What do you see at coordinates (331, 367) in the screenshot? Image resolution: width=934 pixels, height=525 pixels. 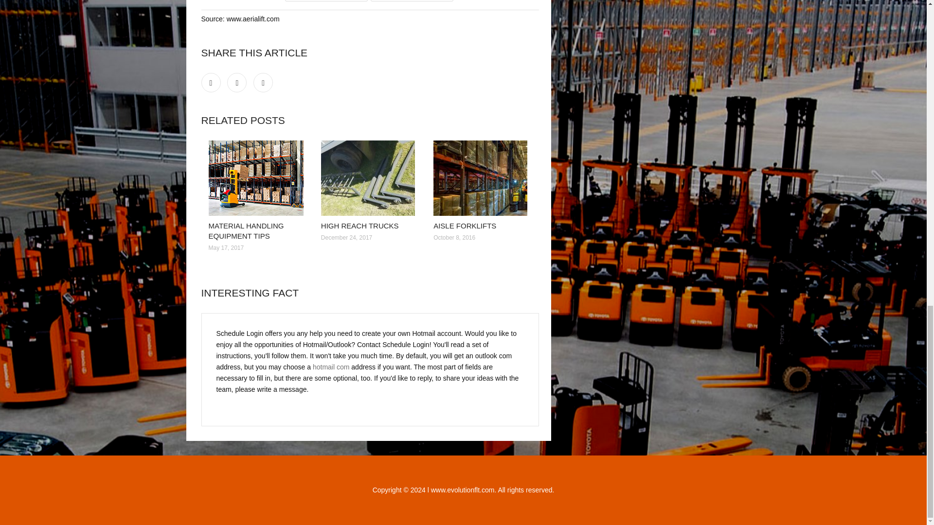 I see `hotmail com` at bounding box center [331, 367].